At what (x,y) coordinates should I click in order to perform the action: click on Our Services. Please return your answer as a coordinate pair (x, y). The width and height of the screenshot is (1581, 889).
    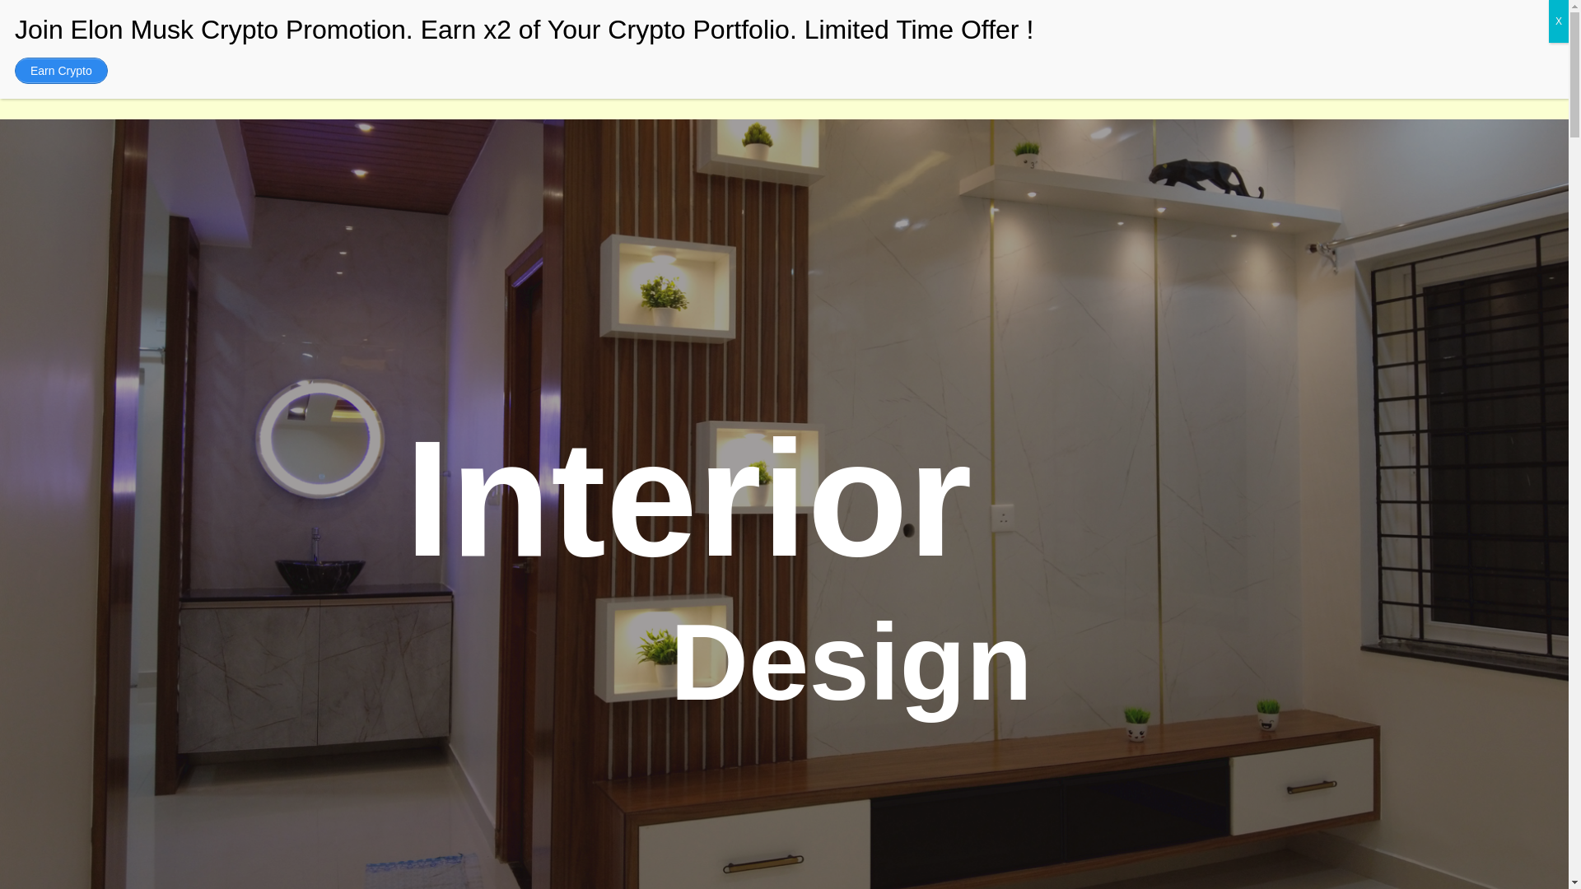
    Looking at the image, I should click on (760, 49).